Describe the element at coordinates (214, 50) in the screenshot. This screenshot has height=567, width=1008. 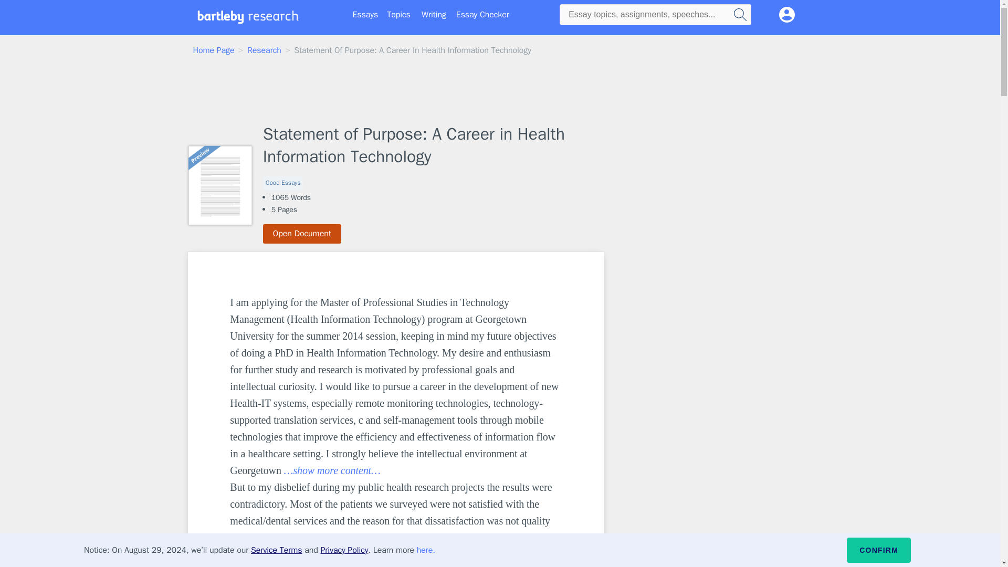
I see `Home Page` at that location.